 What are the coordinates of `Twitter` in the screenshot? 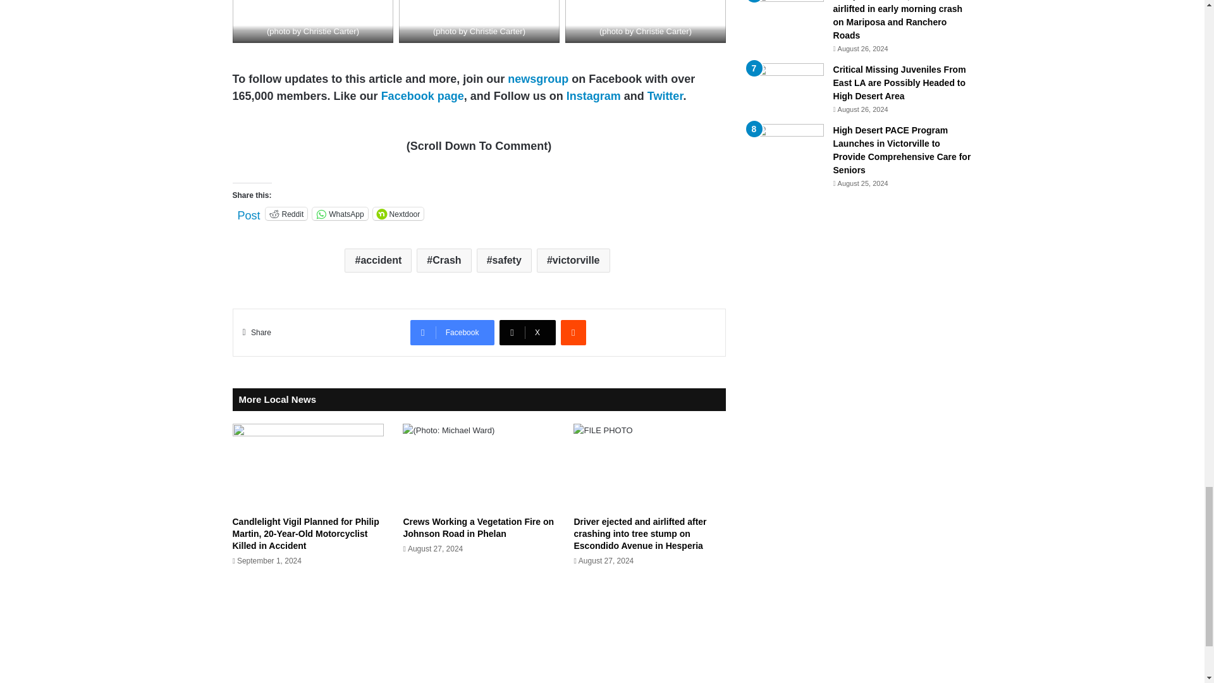 It's located at (665, 96).